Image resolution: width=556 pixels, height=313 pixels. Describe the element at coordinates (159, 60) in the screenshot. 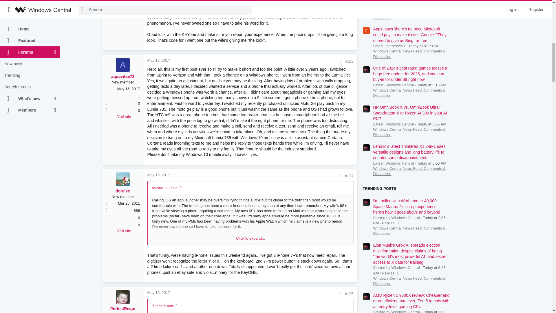

I see `May 15, 2017 at 3:35 AM` at that location.